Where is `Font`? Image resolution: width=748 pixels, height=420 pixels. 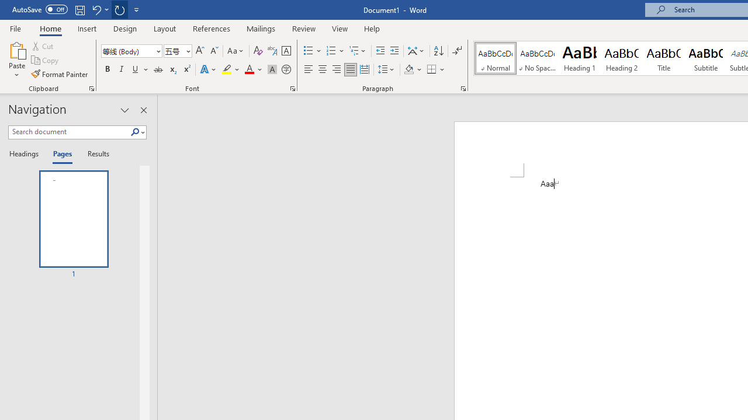
Font is located at coordinates (127, 51).